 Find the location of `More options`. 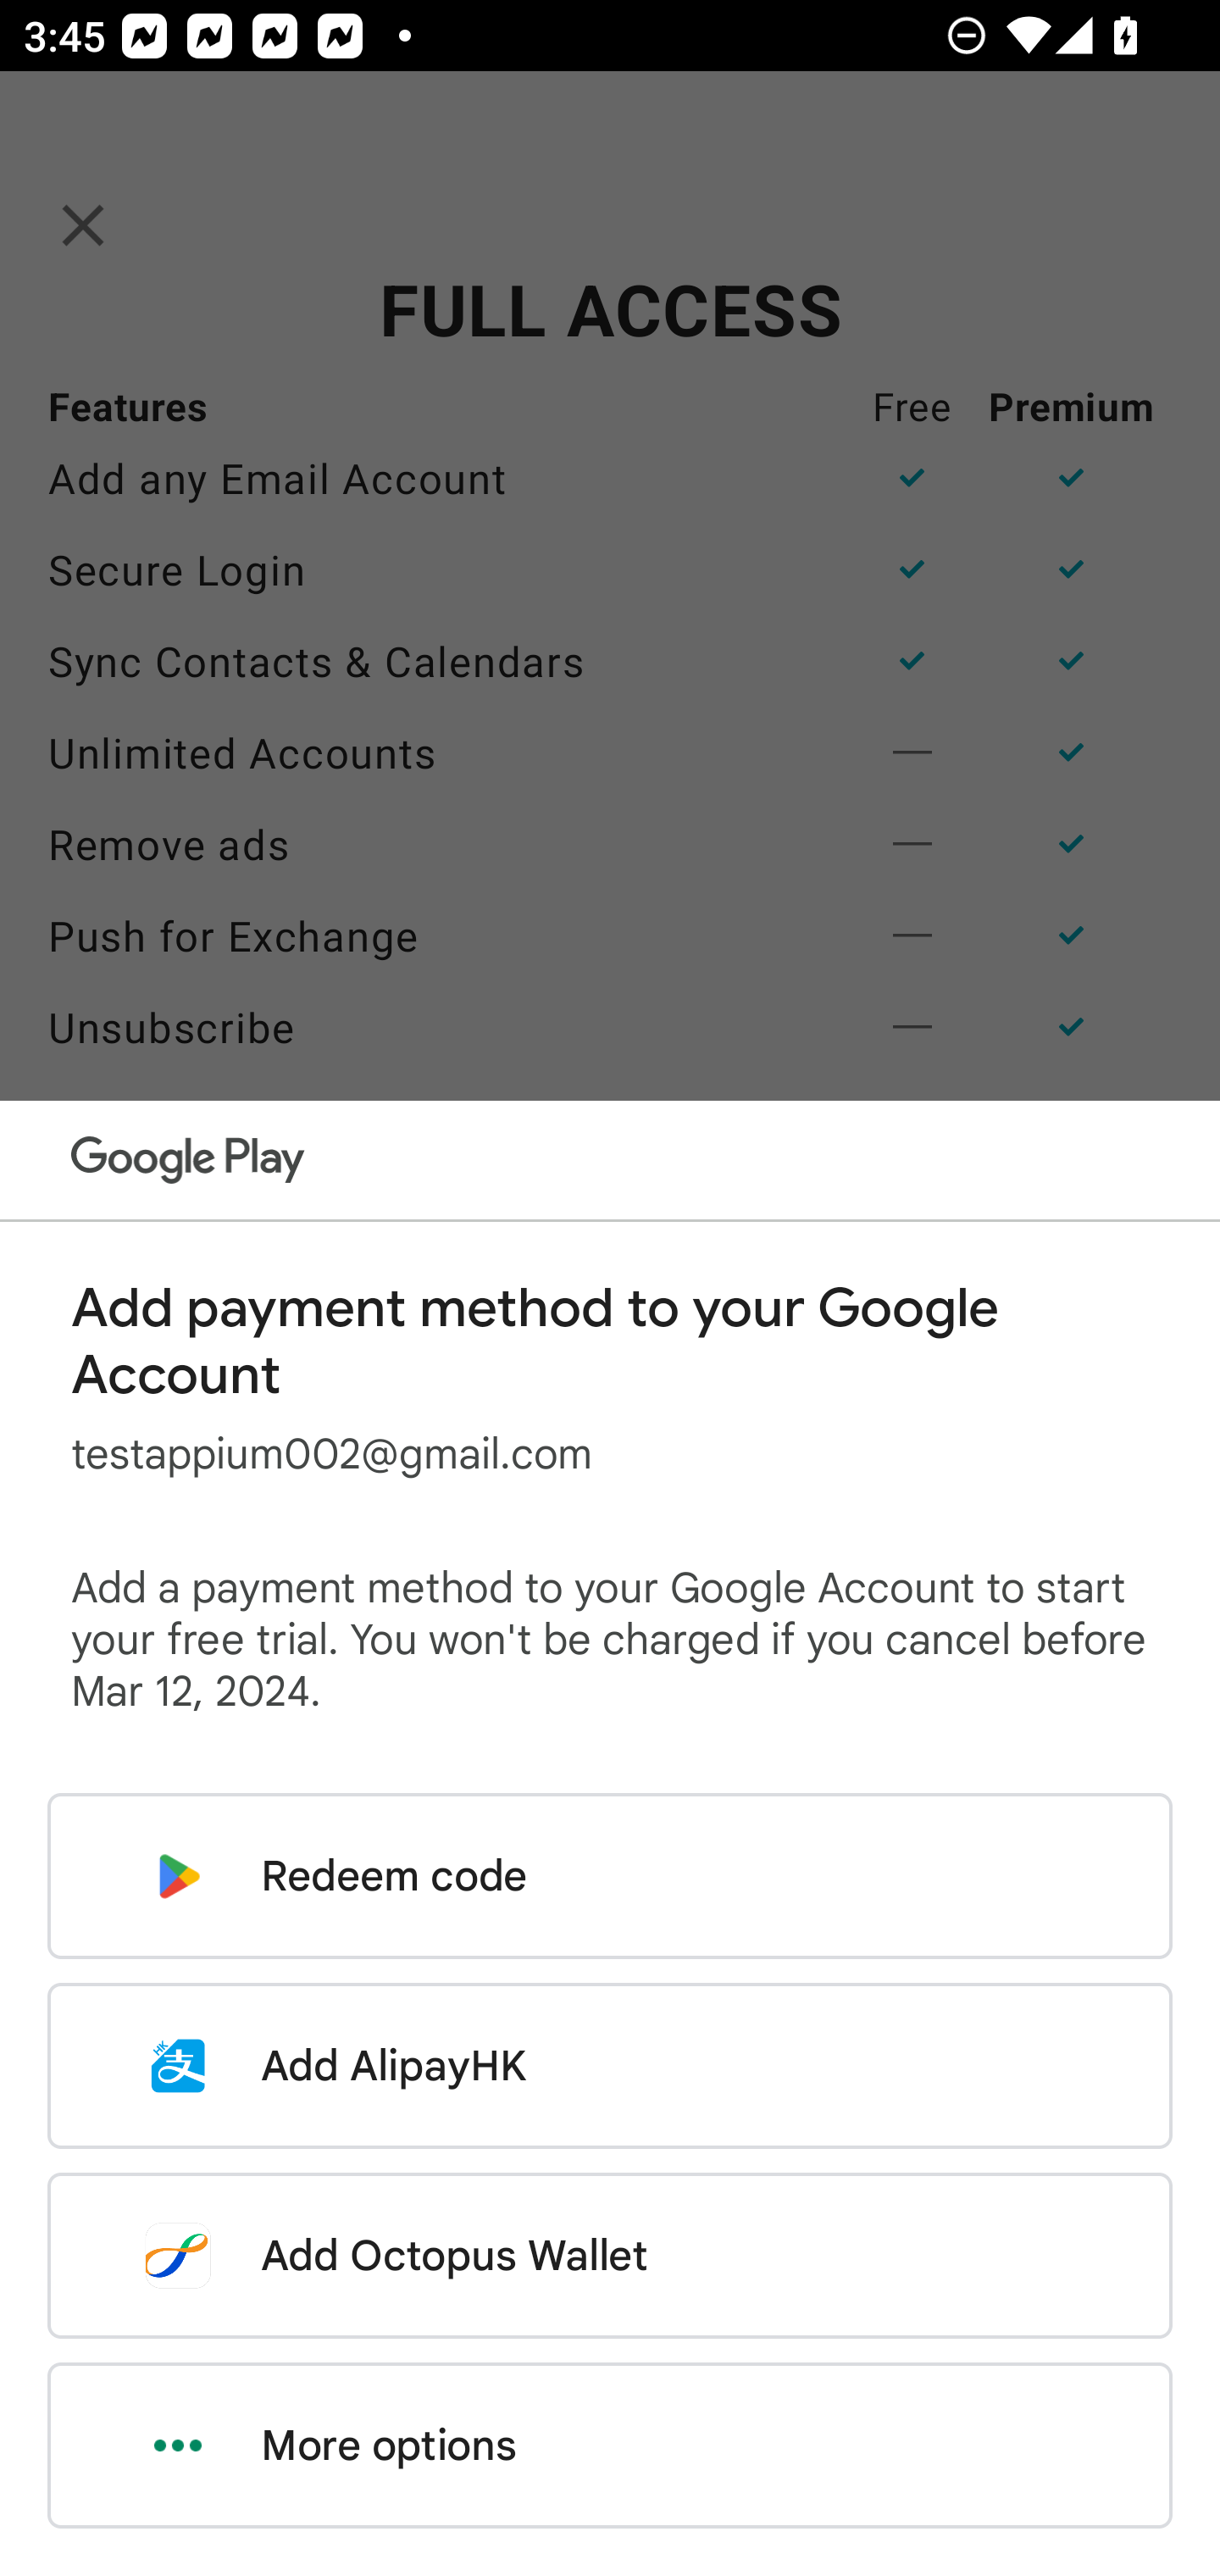

More options is located at coordinates (610, 2446).